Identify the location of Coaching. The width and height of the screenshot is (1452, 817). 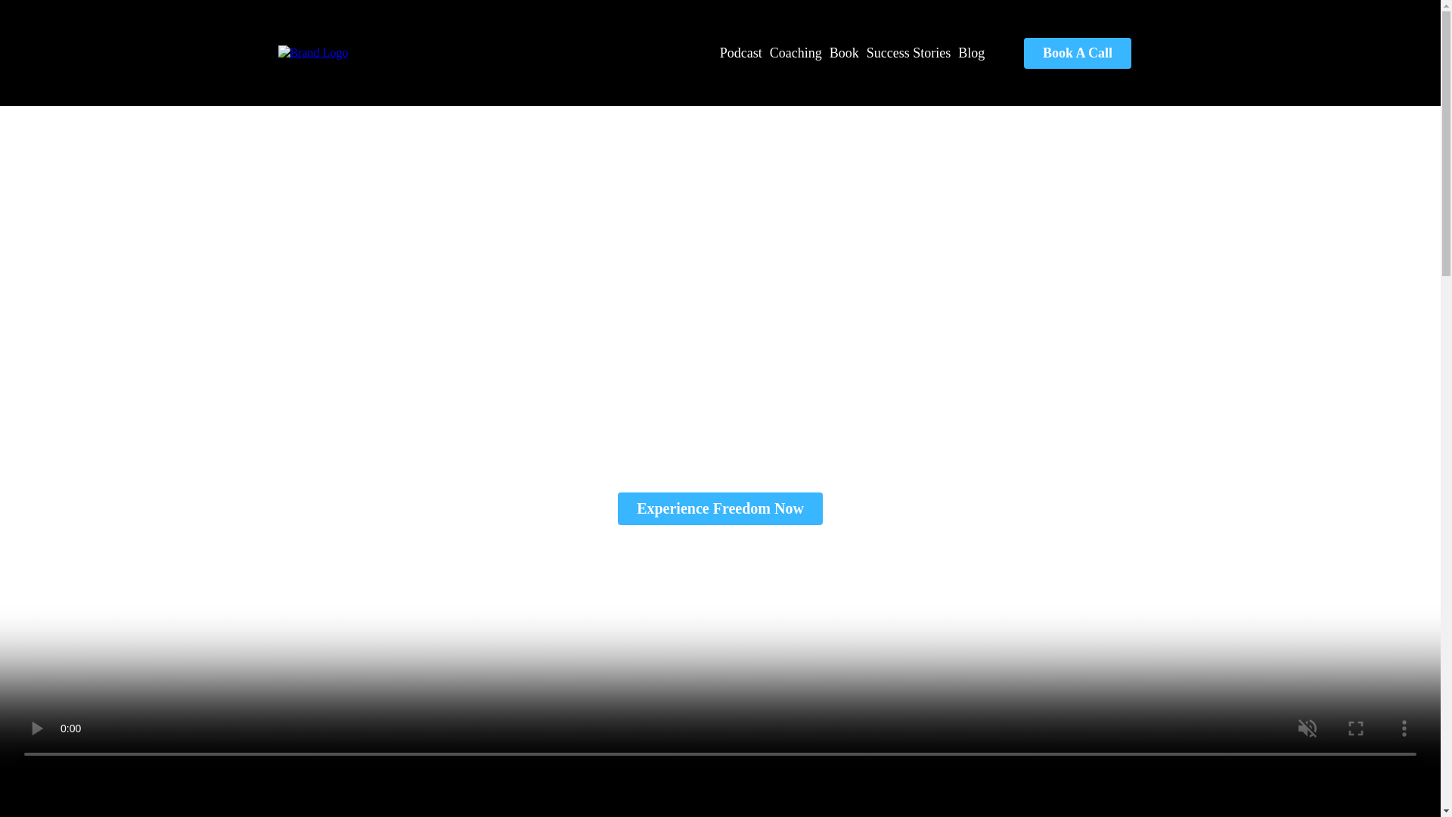
(796, 53).